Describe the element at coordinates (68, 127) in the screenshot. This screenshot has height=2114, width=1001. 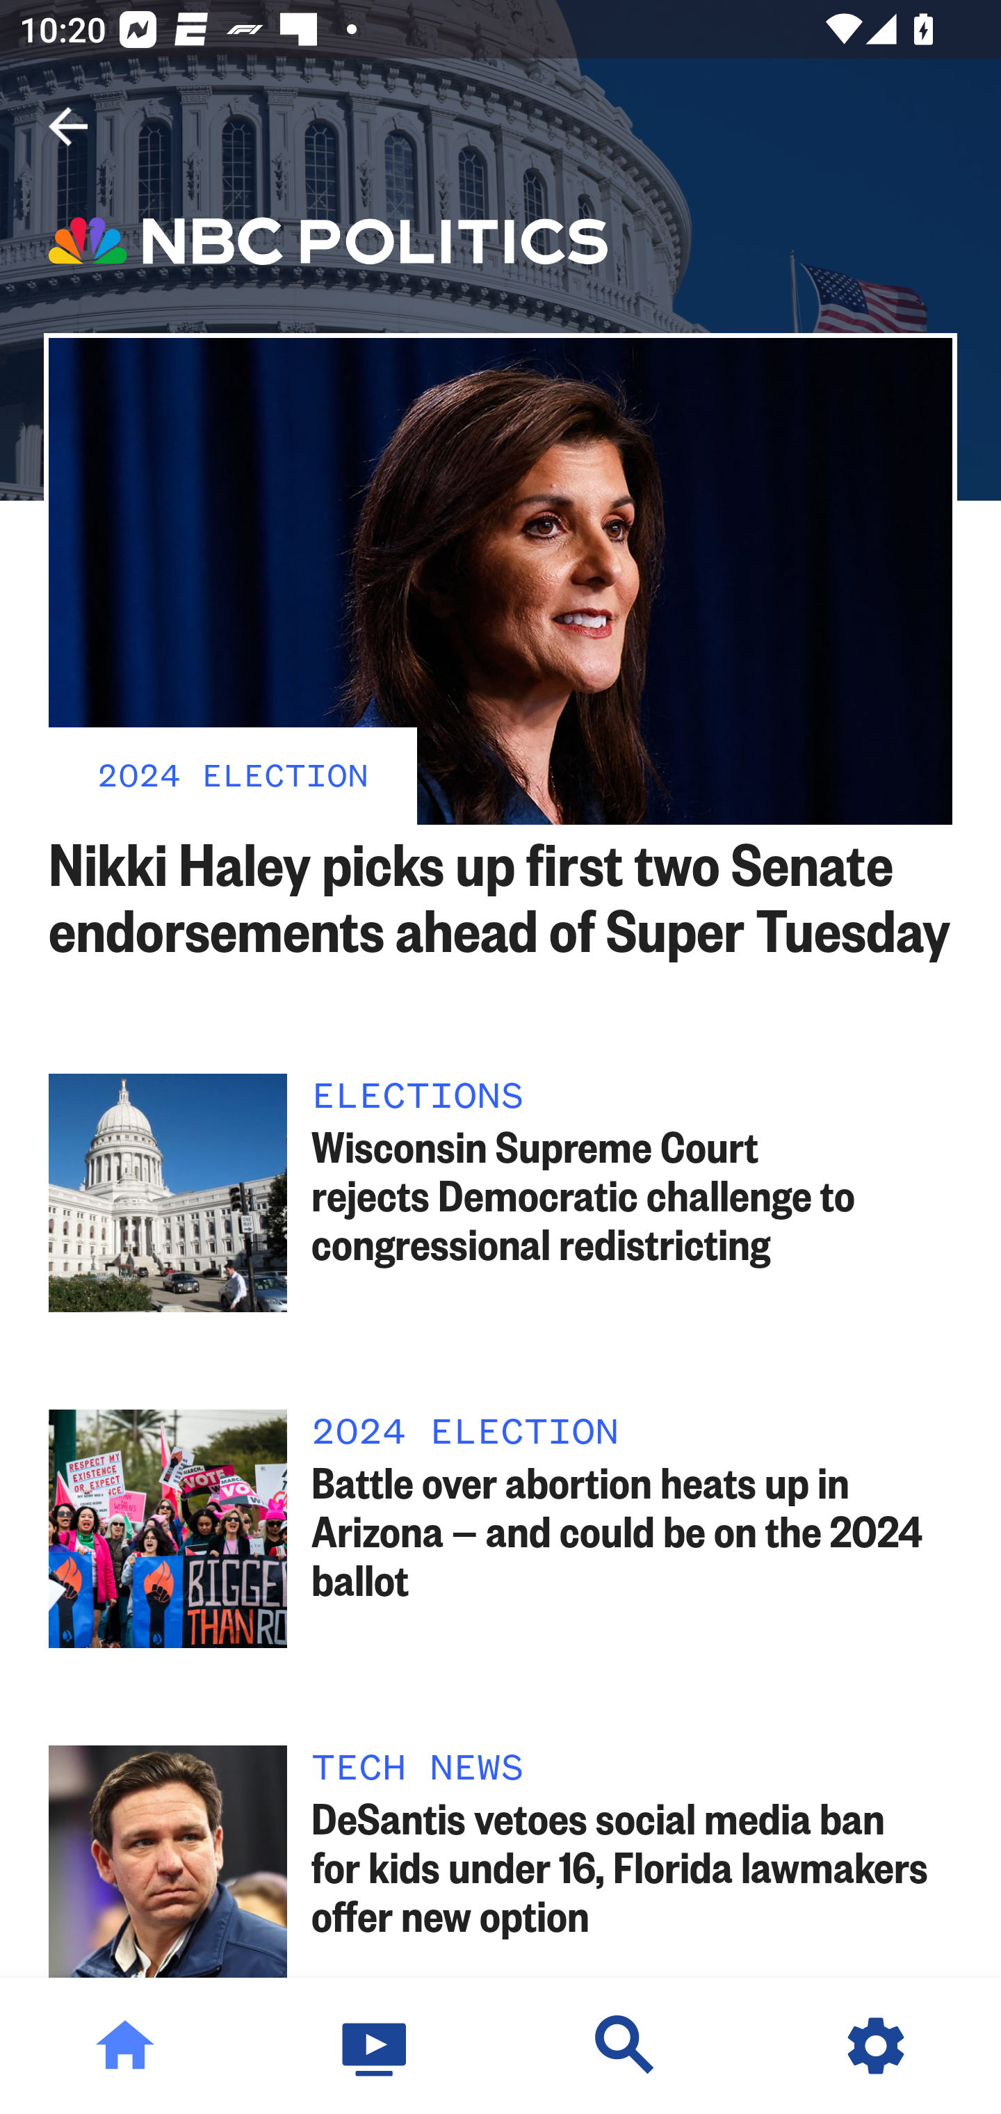
I see `Navigate up` at that location.